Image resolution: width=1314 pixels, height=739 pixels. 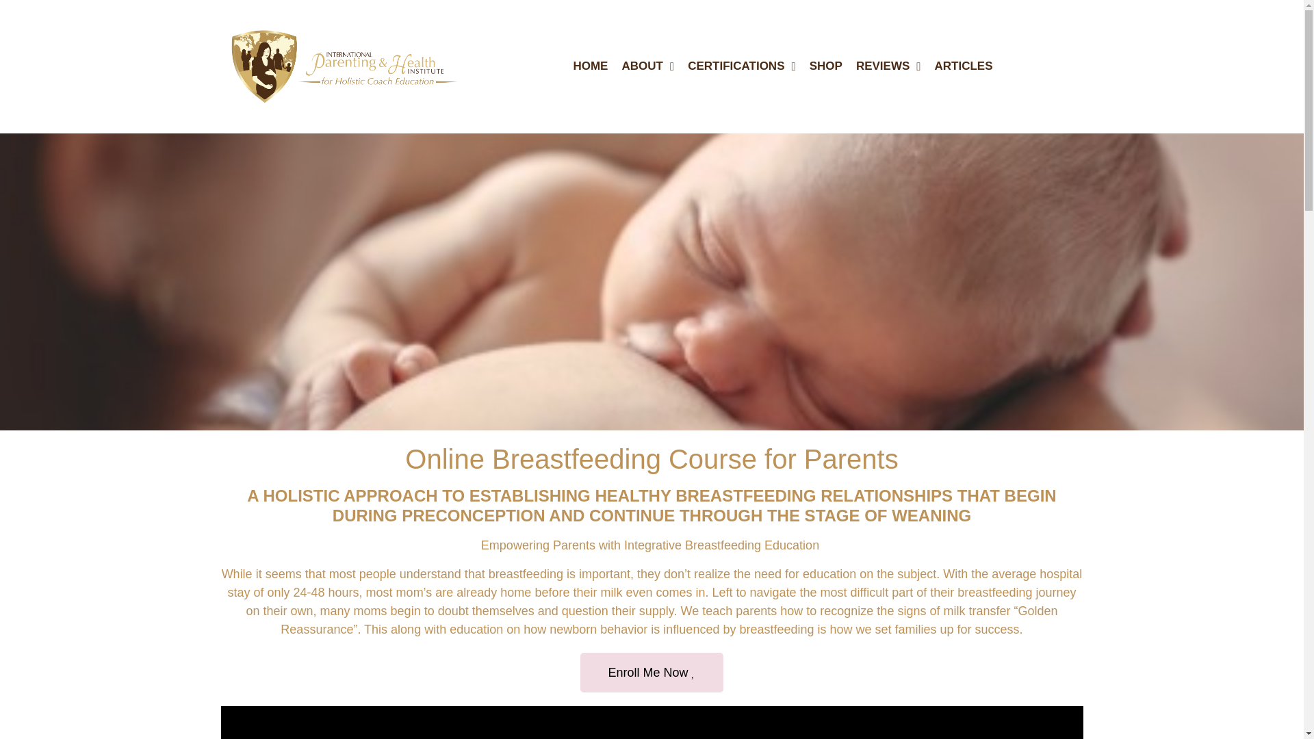 I want to click on REVIEWS, so click(x=888, y=66).